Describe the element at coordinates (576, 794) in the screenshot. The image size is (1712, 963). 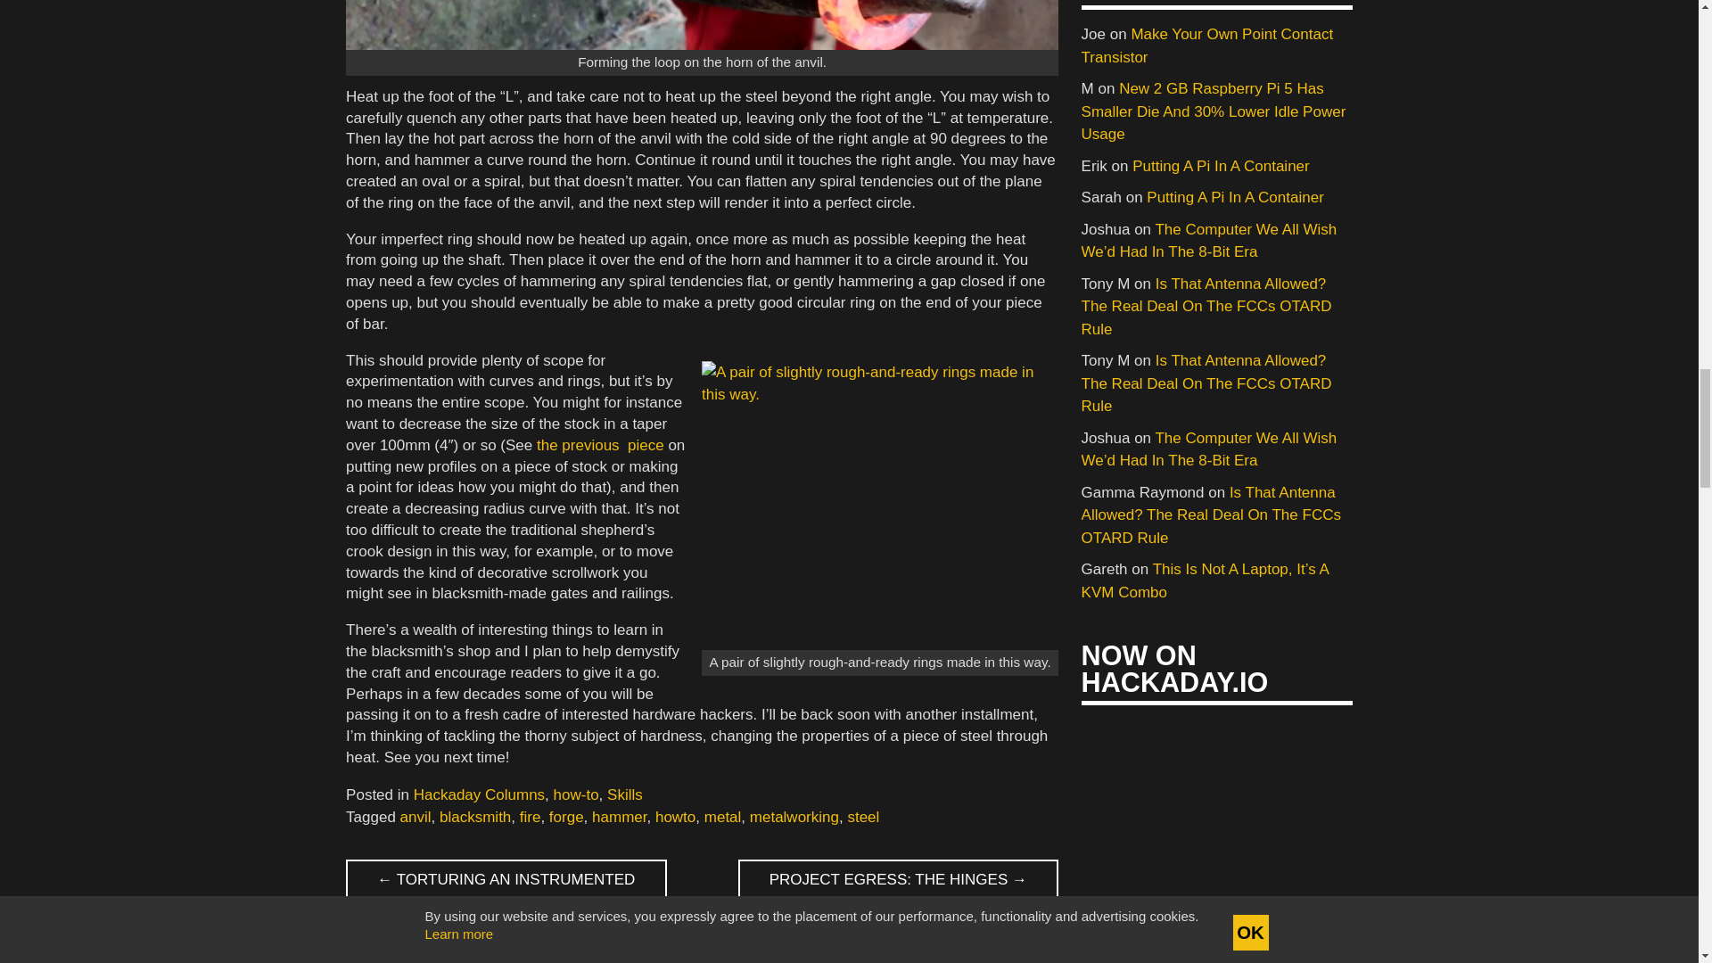
I see `how-to` at that location.